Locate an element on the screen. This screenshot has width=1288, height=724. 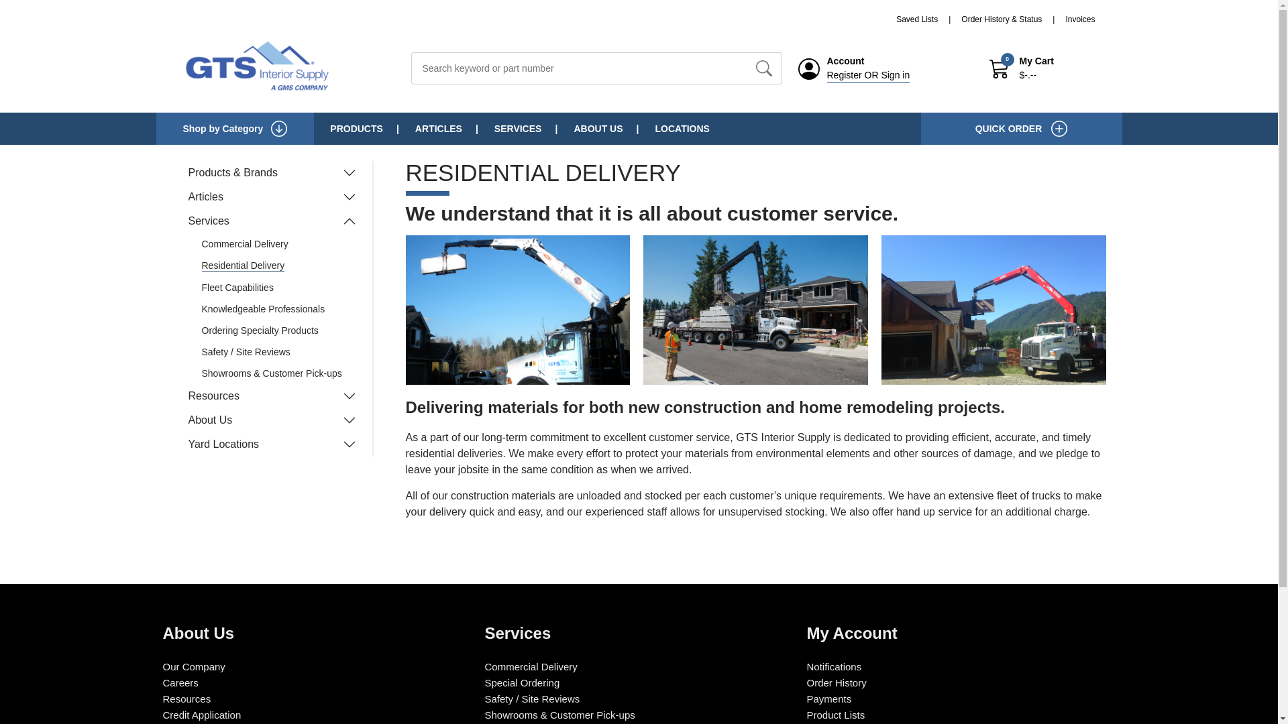
Register OR Sign in is located at coordinates (868, 75).